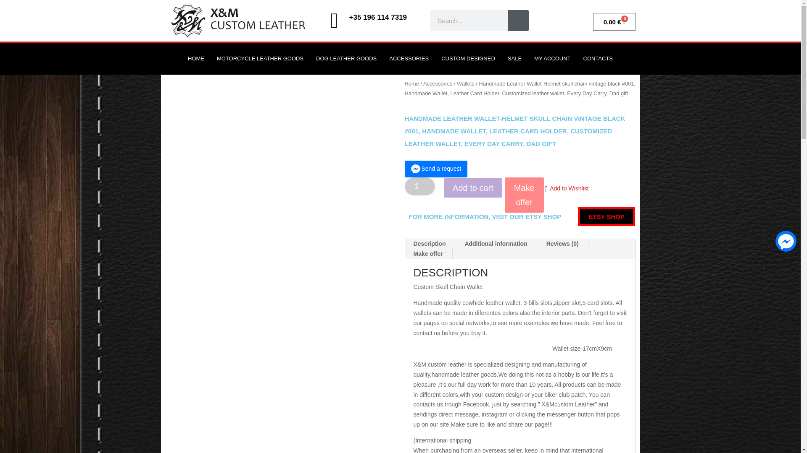  I want to click on HOME, so click(196, 59).